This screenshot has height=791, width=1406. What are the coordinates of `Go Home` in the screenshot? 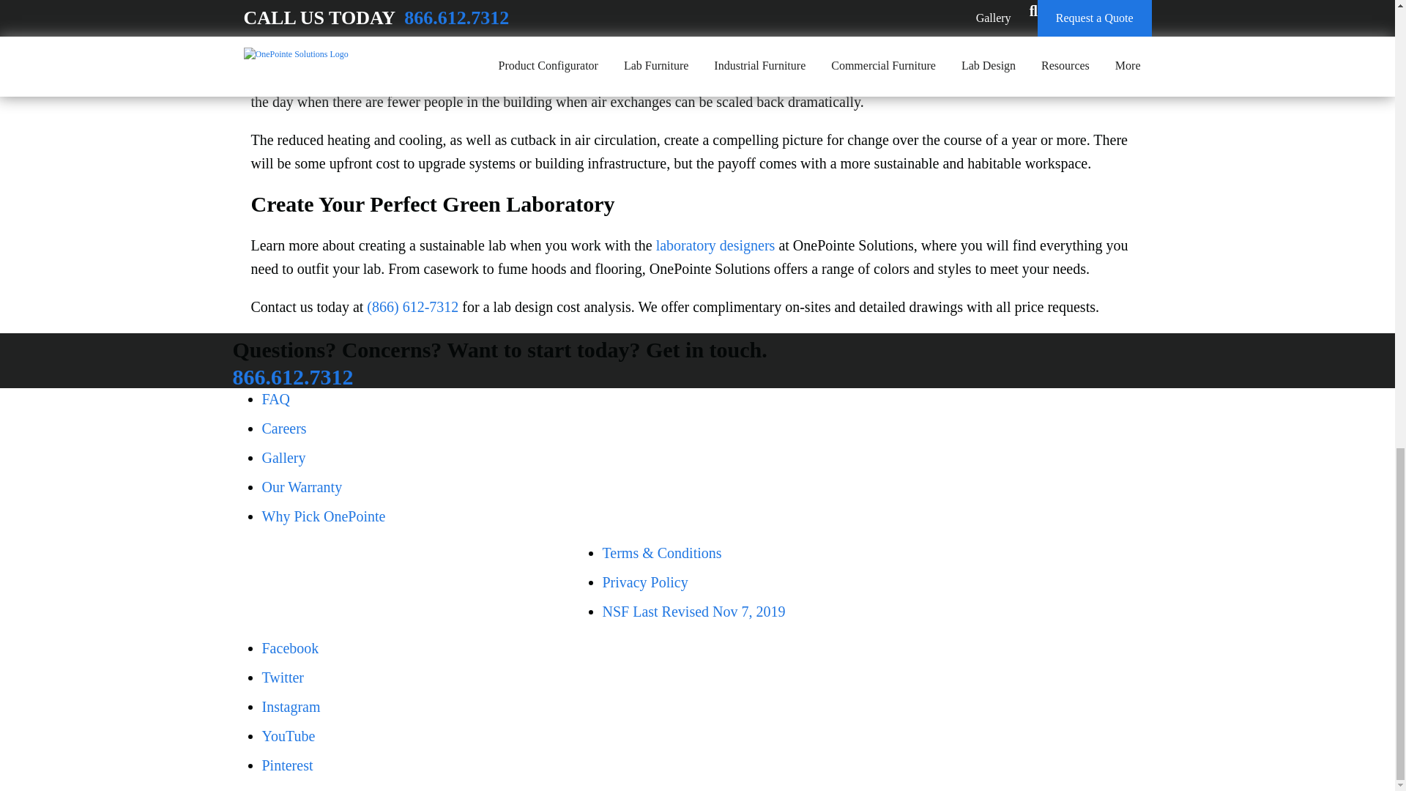 It's located at (417, 582).